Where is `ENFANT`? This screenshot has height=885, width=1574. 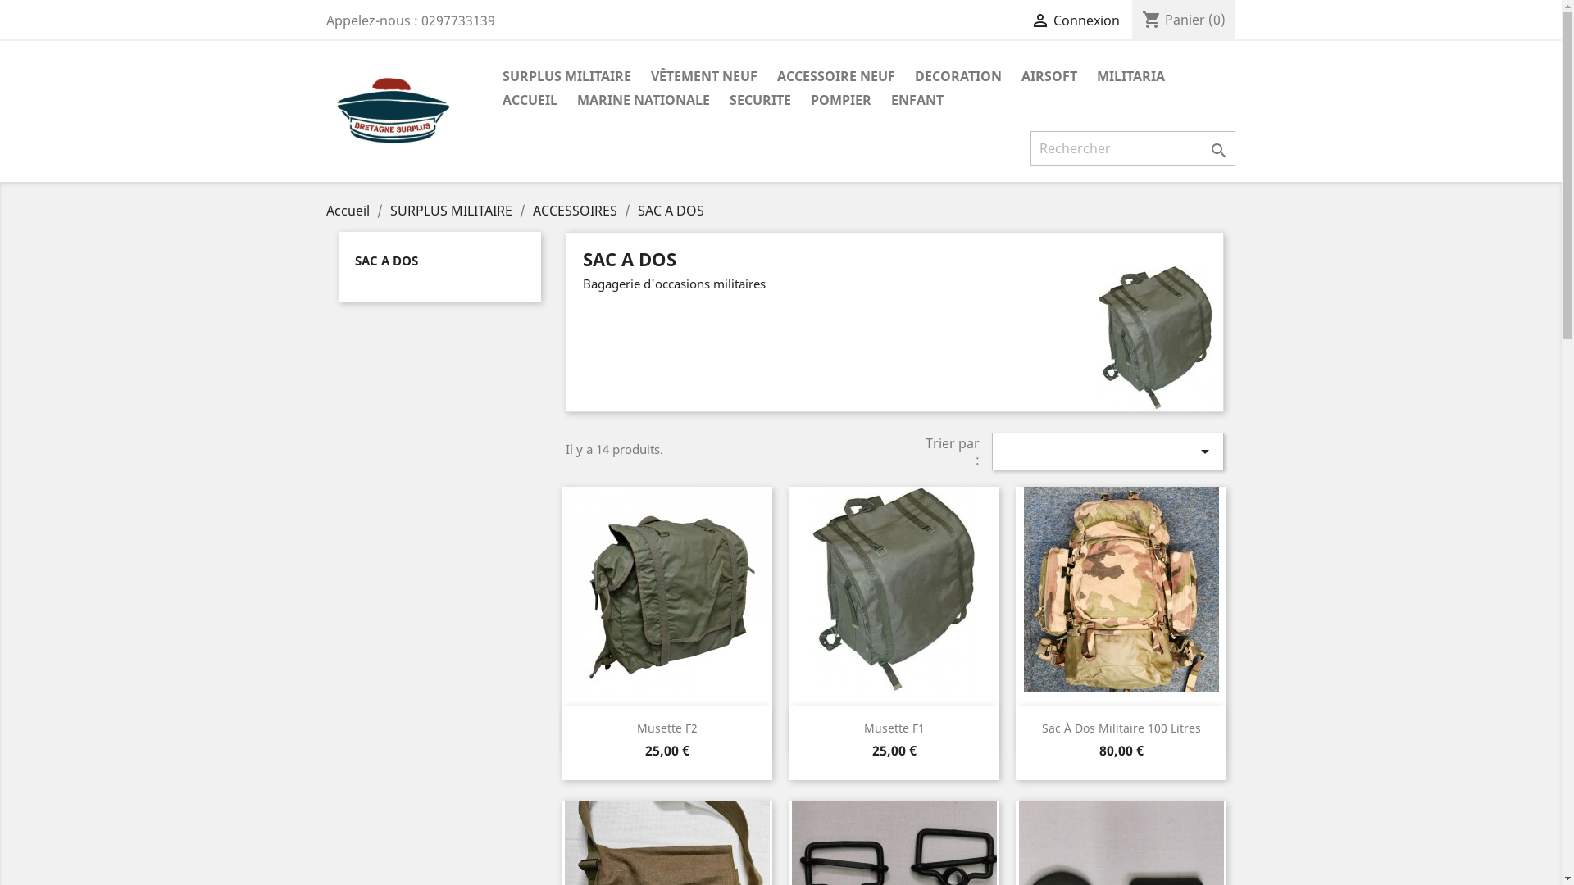 ENFANT is located at coordinates (917, 102).